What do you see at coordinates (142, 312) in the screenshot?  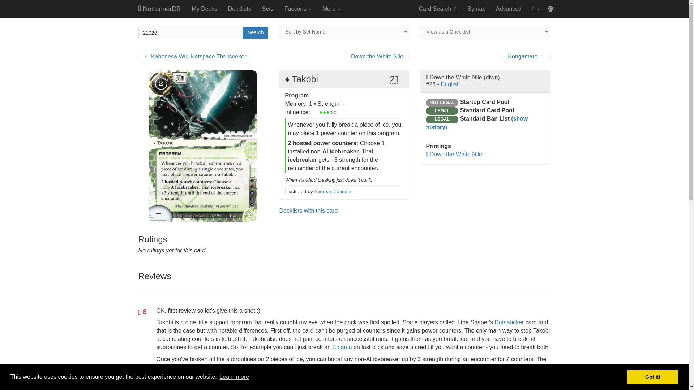 I see `6` at bounding box center [142, 312].